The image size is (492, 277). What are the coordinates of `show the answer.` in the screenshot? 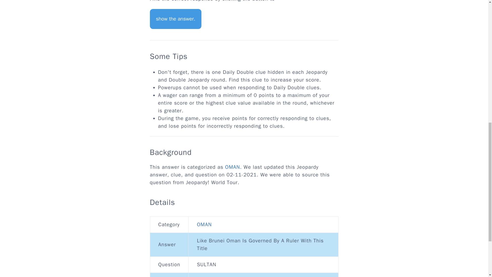 It's located at (175, 19).